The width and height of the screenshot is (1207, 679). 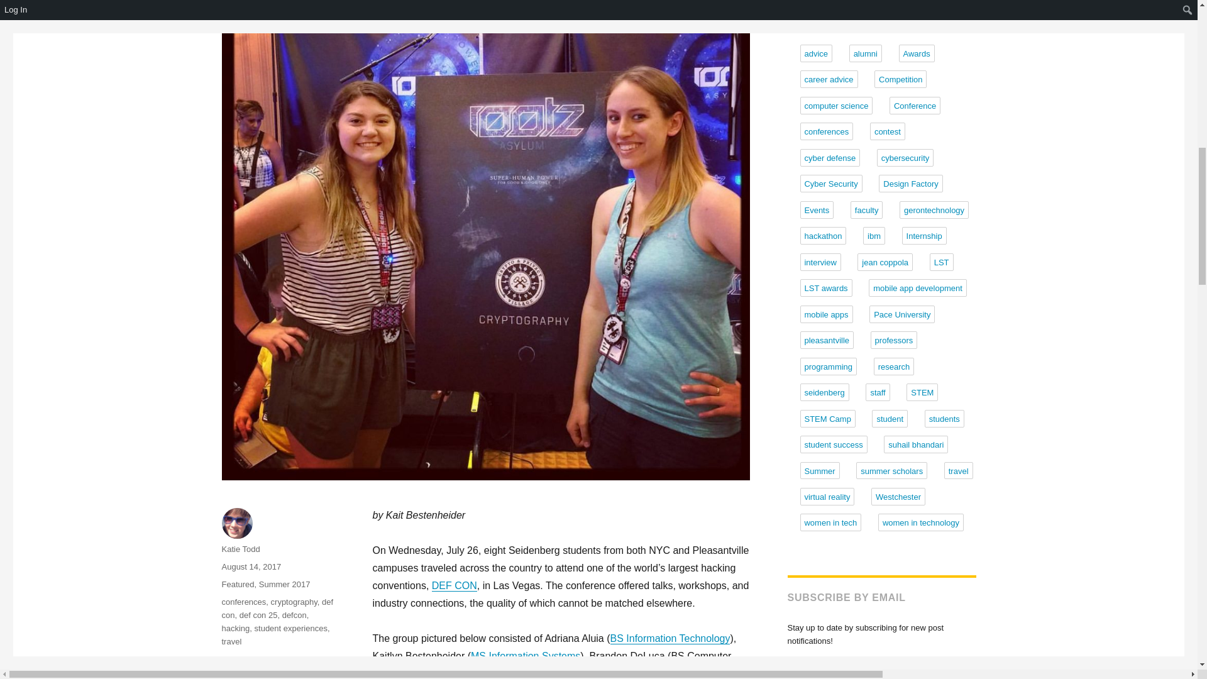 I want to click on Awards, so click(x=917, y=53).